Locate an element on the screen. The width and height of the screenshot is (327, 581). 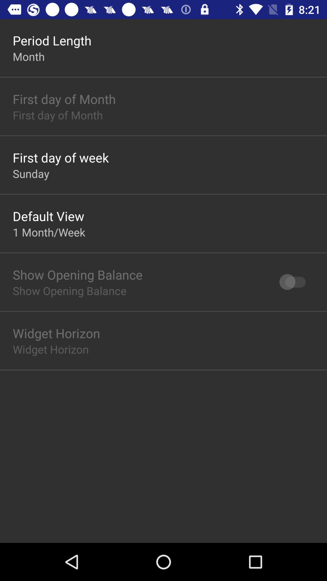
press item next to show opening balance item is located at coordinates (296, 282).